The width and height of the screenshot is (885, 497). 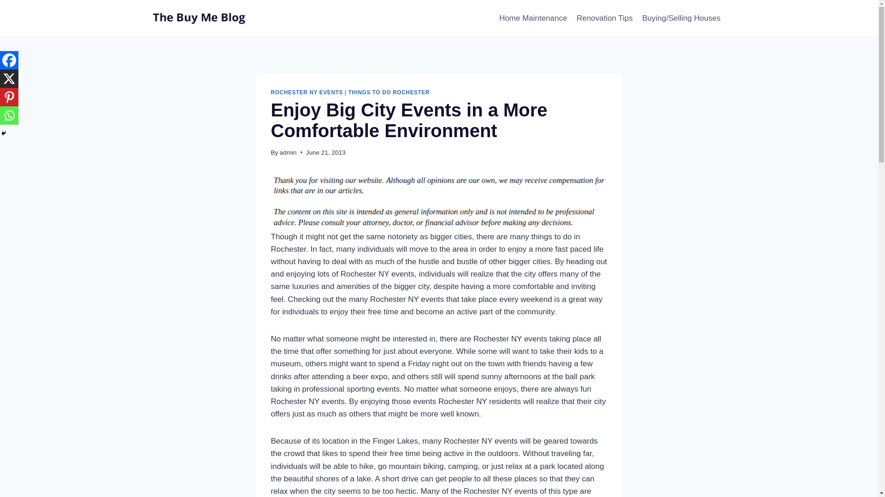 I want to click on Pinterest, so click(x=9, y=97).